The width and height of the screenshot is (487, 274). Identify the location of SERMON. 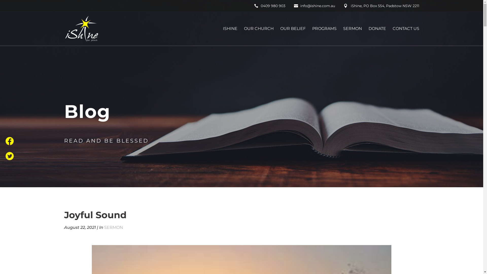
(113, 227).